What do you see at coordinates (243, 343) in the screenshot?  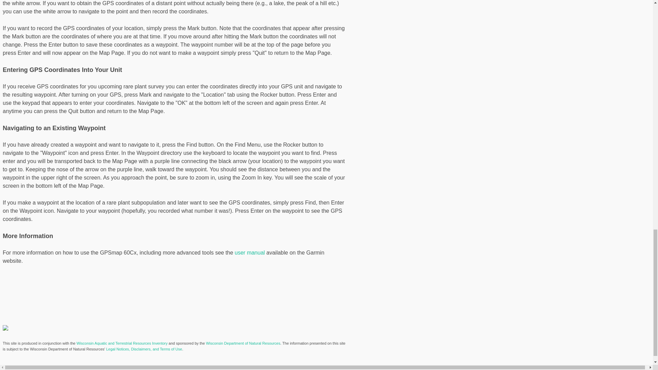 I see `Wisconsin Department of Natural Resources` at bounding box center [243, 343].